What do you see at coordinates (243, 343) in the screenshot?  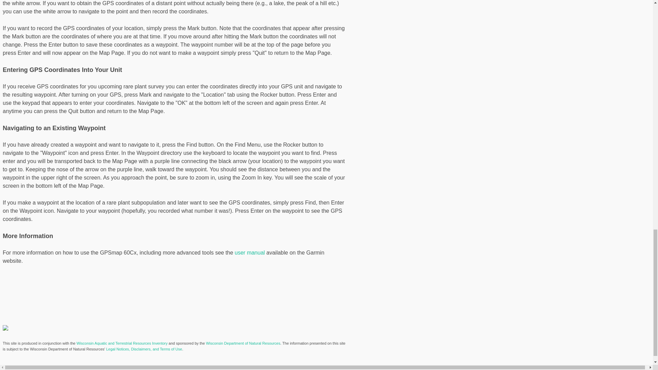 I see `Wisconsin Department of Natural Resources` at bounding box center [243, 343].